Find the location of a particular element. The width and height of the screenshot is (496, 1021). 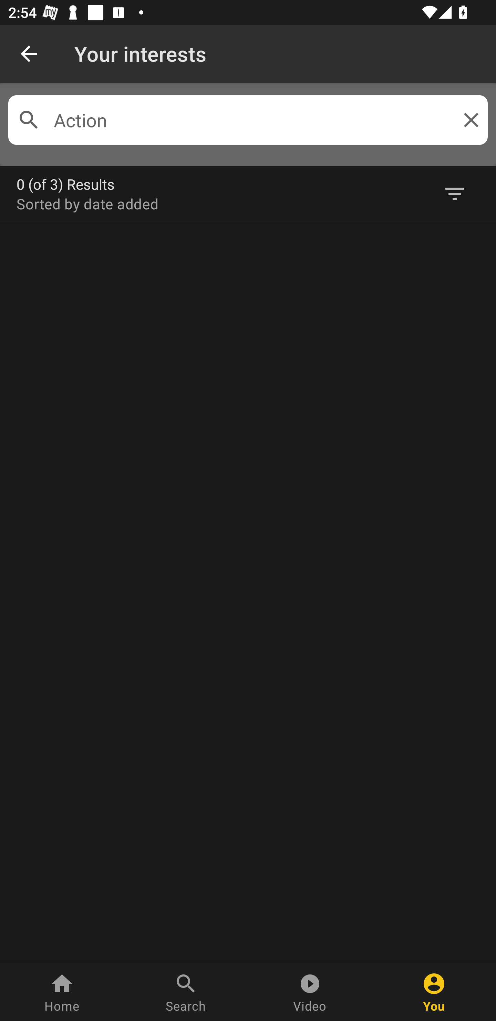

Clear query is located at coordinates (469, 120).